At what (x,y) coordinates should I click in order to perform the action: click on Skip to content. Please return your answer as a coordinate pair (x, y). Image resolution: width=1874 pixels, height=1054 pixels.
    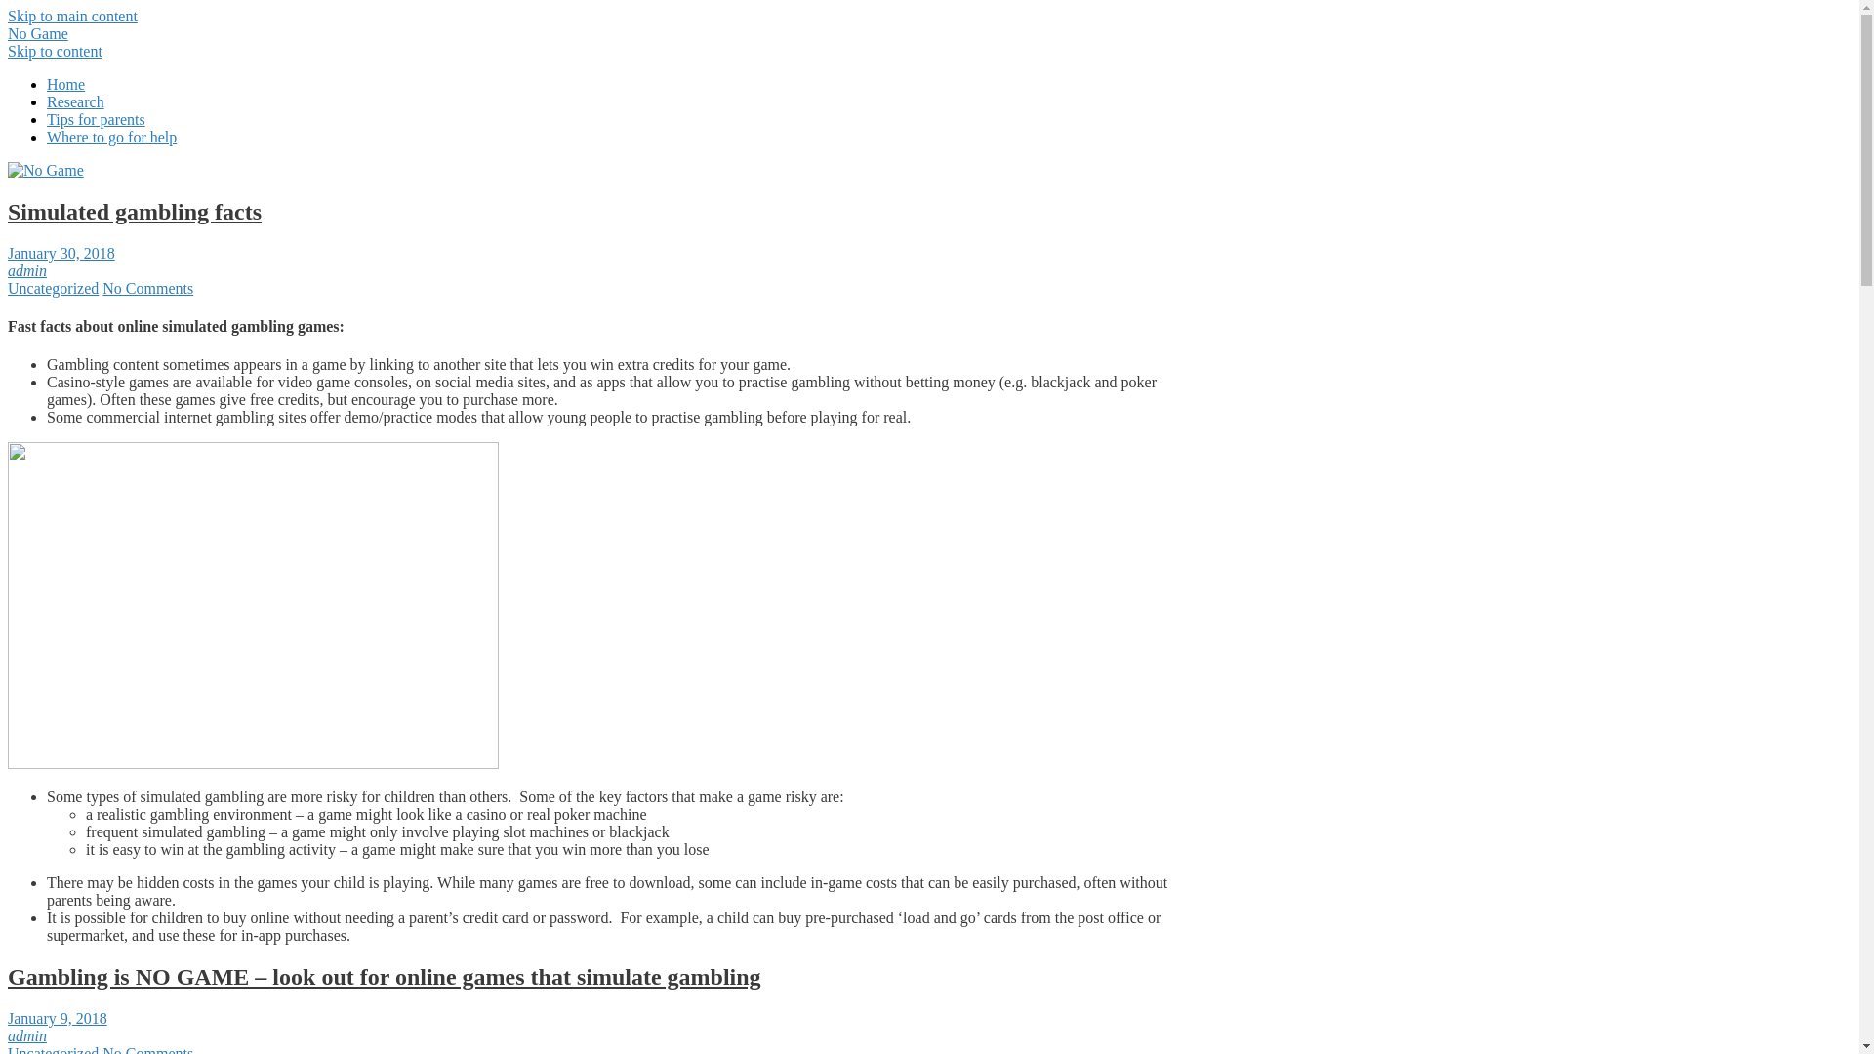
    Looking at the image, I should click on (55, 51).